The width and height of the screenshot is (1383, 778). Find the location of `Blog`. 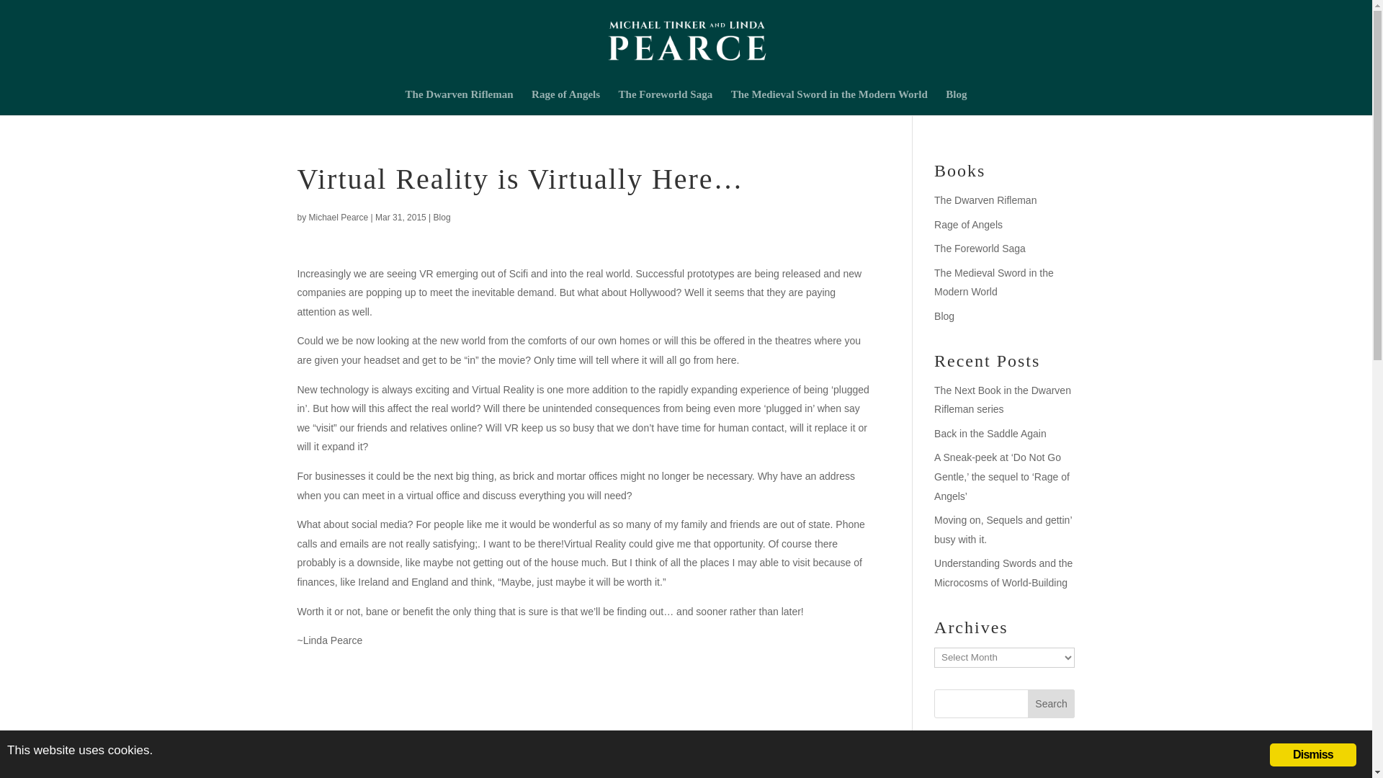

Blog is located at coordinates (442, 217).